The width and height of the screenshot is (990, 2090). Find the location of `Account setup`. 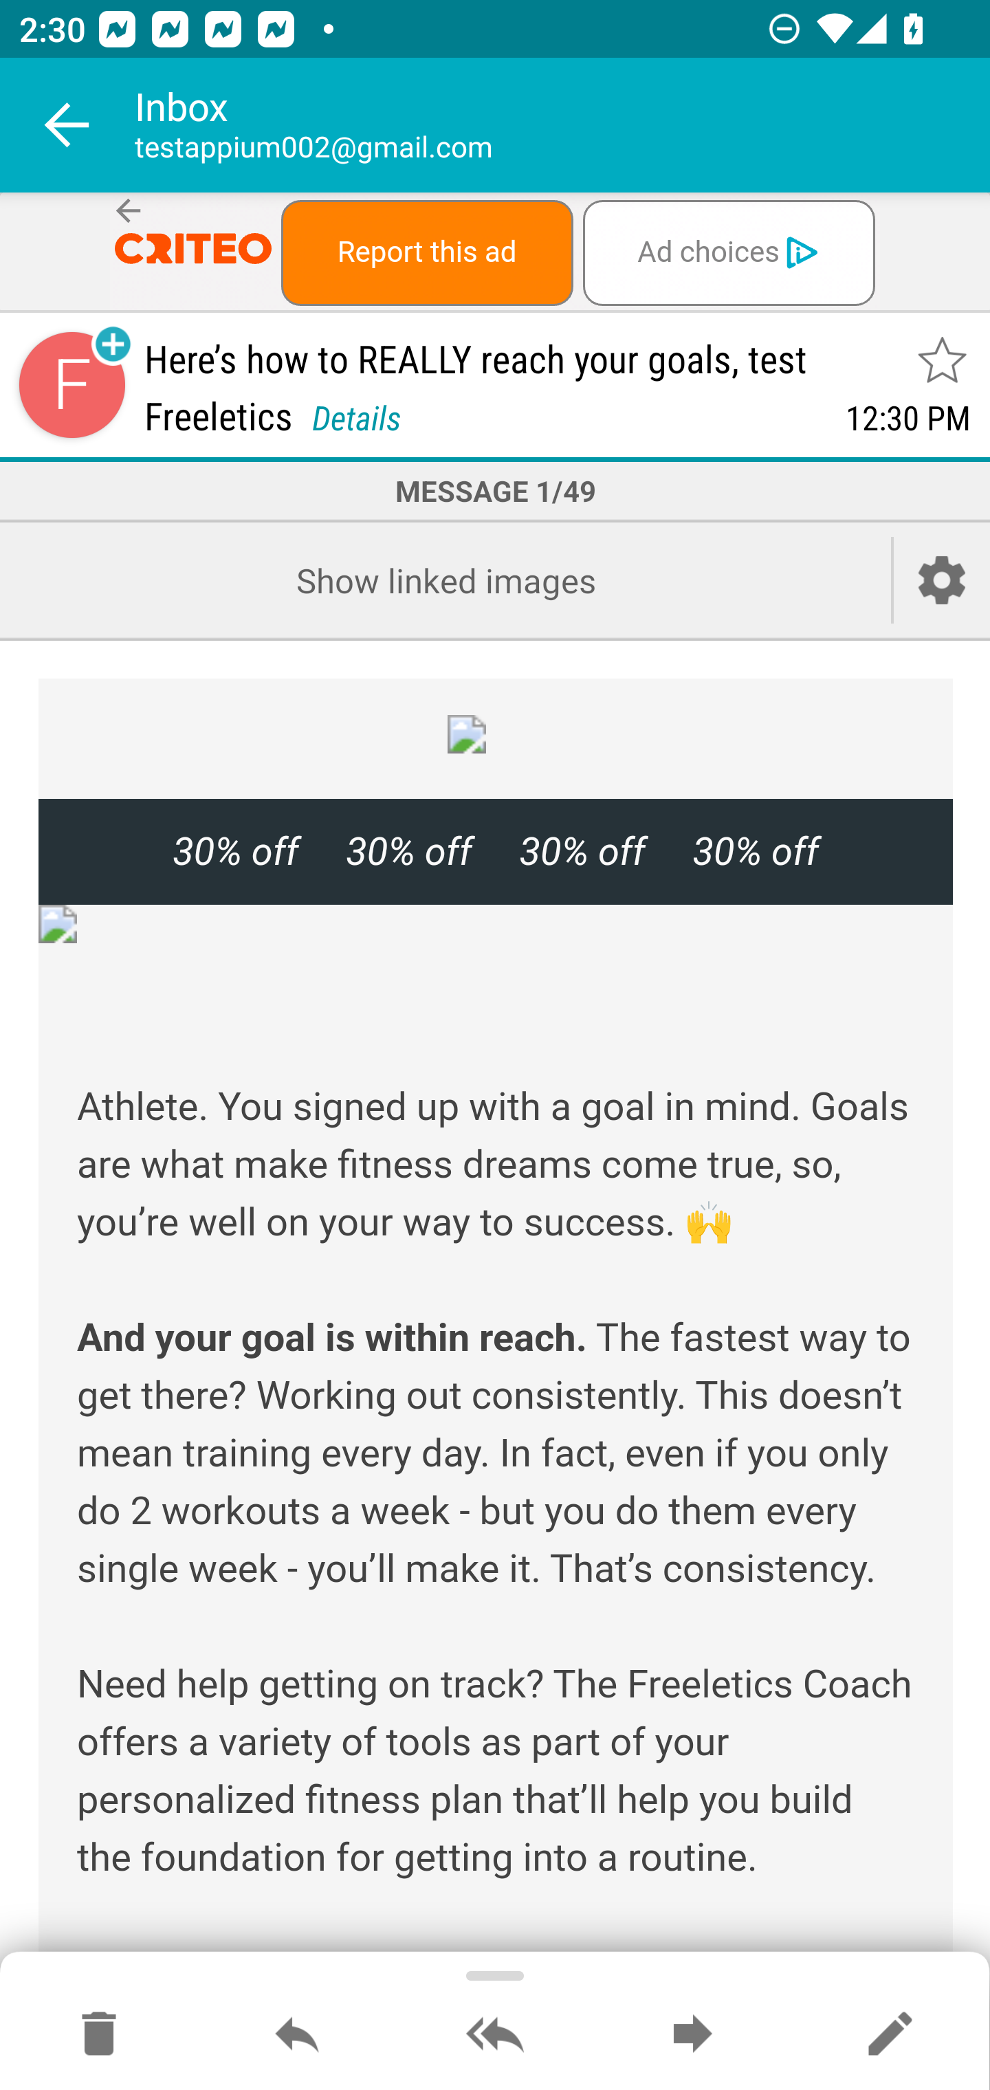

Account setup is located at coordinates (942, 580).